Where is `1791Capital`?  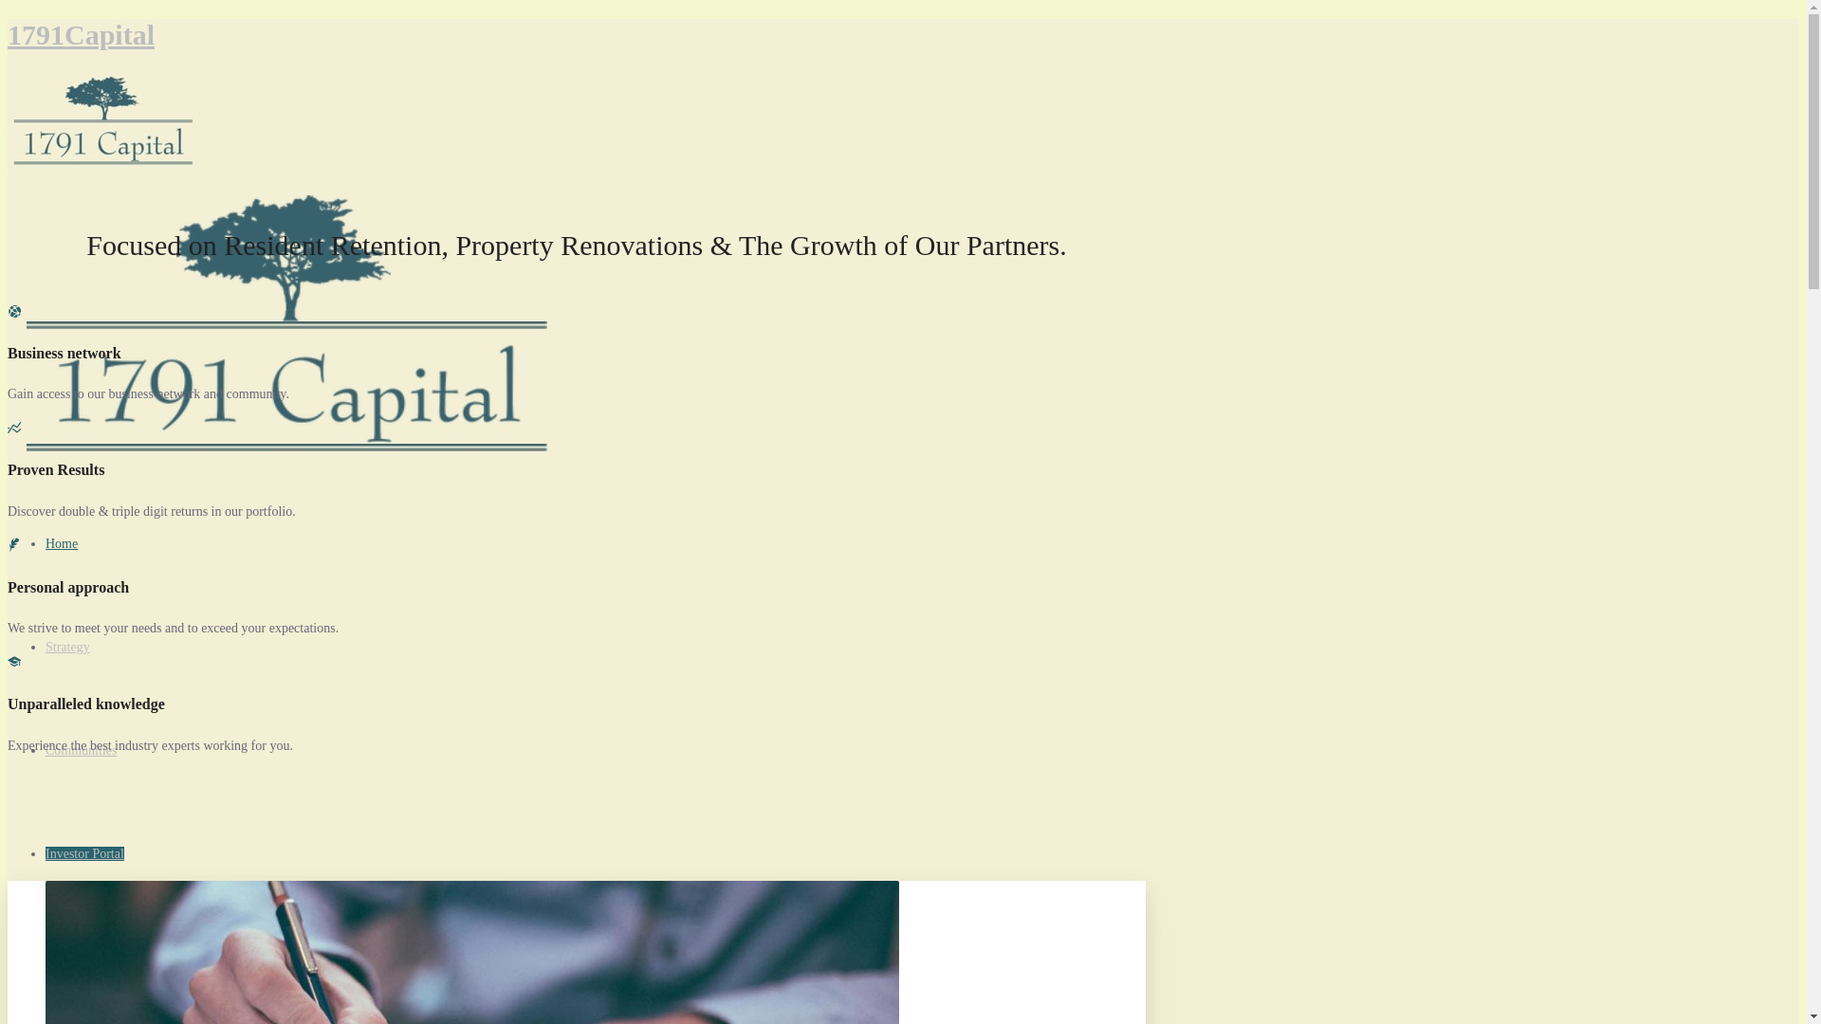
1791Capital is located at coordinates (82, 34).